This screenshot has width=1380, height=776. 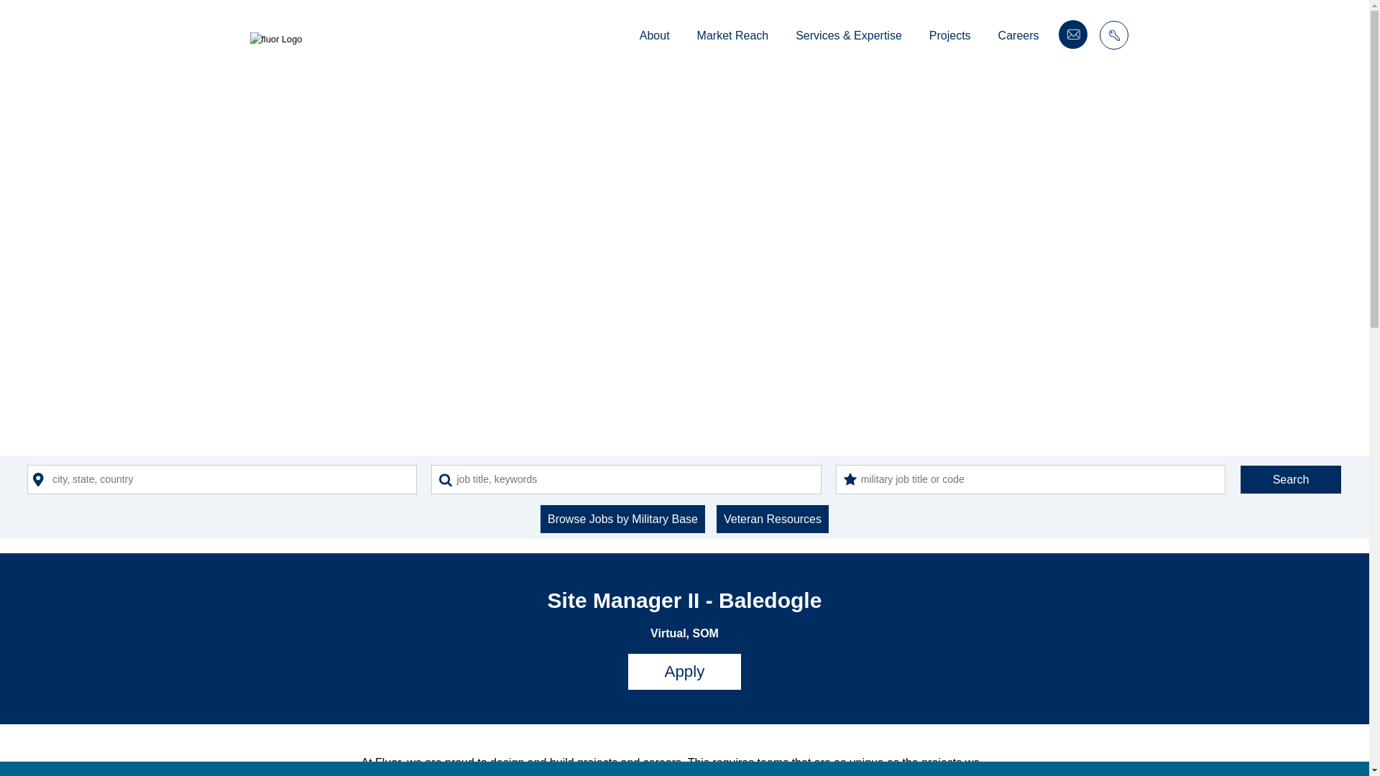 I want to click on Market Reach, so click(x=732, y=37).